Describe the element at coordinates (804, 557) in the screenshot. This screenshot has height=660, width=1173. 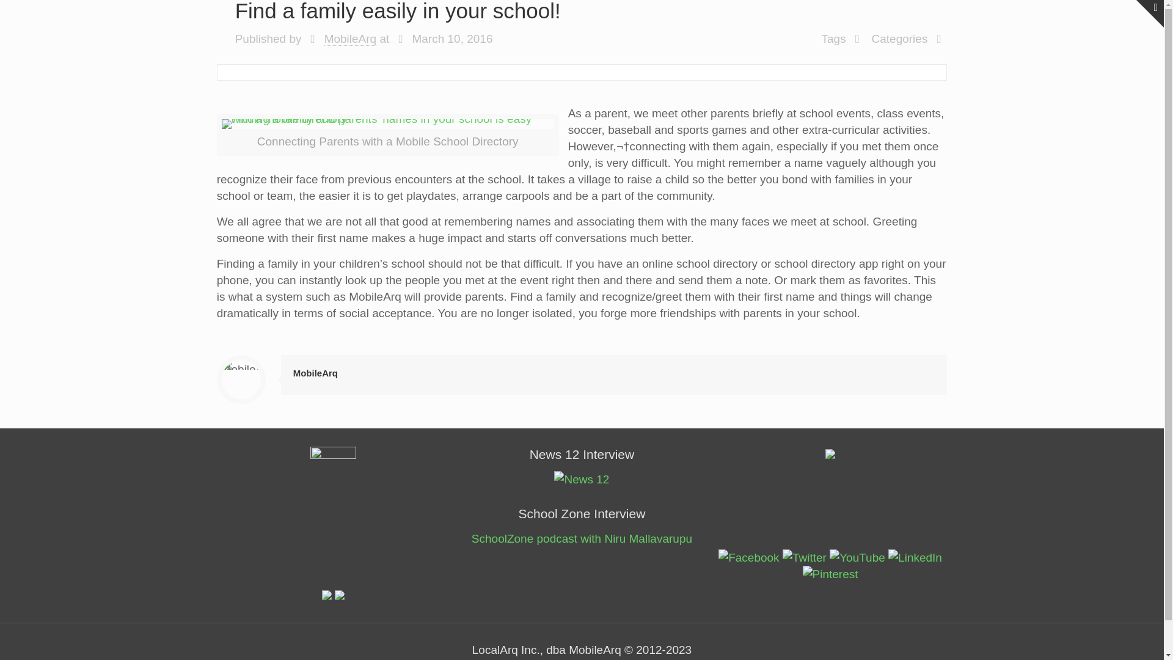
I see `Twitter` at that location.